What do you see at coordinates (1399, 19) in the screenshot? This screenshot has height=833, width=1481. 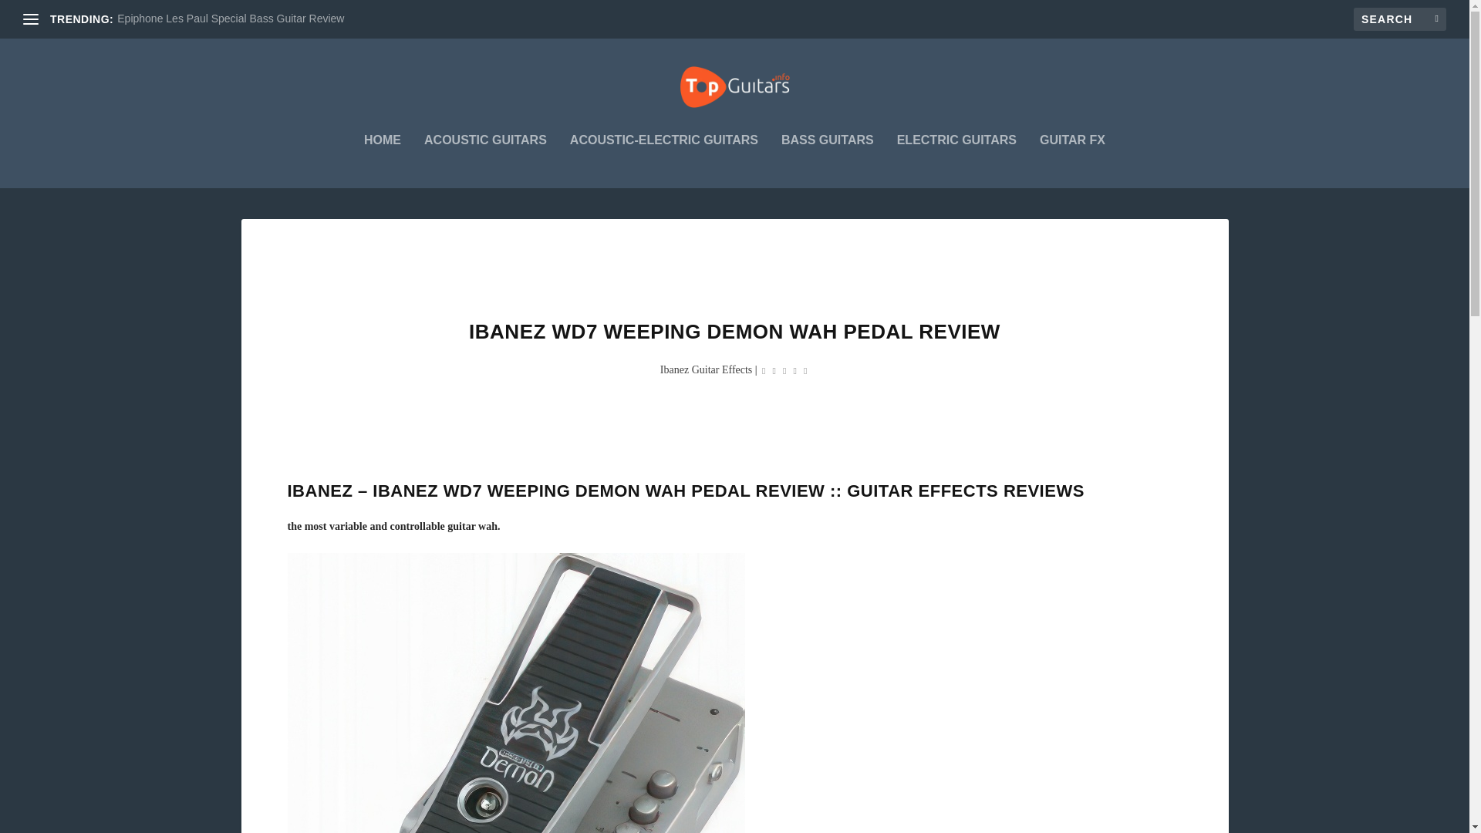 I see `Search for:` at bounding box center [1399, 19].